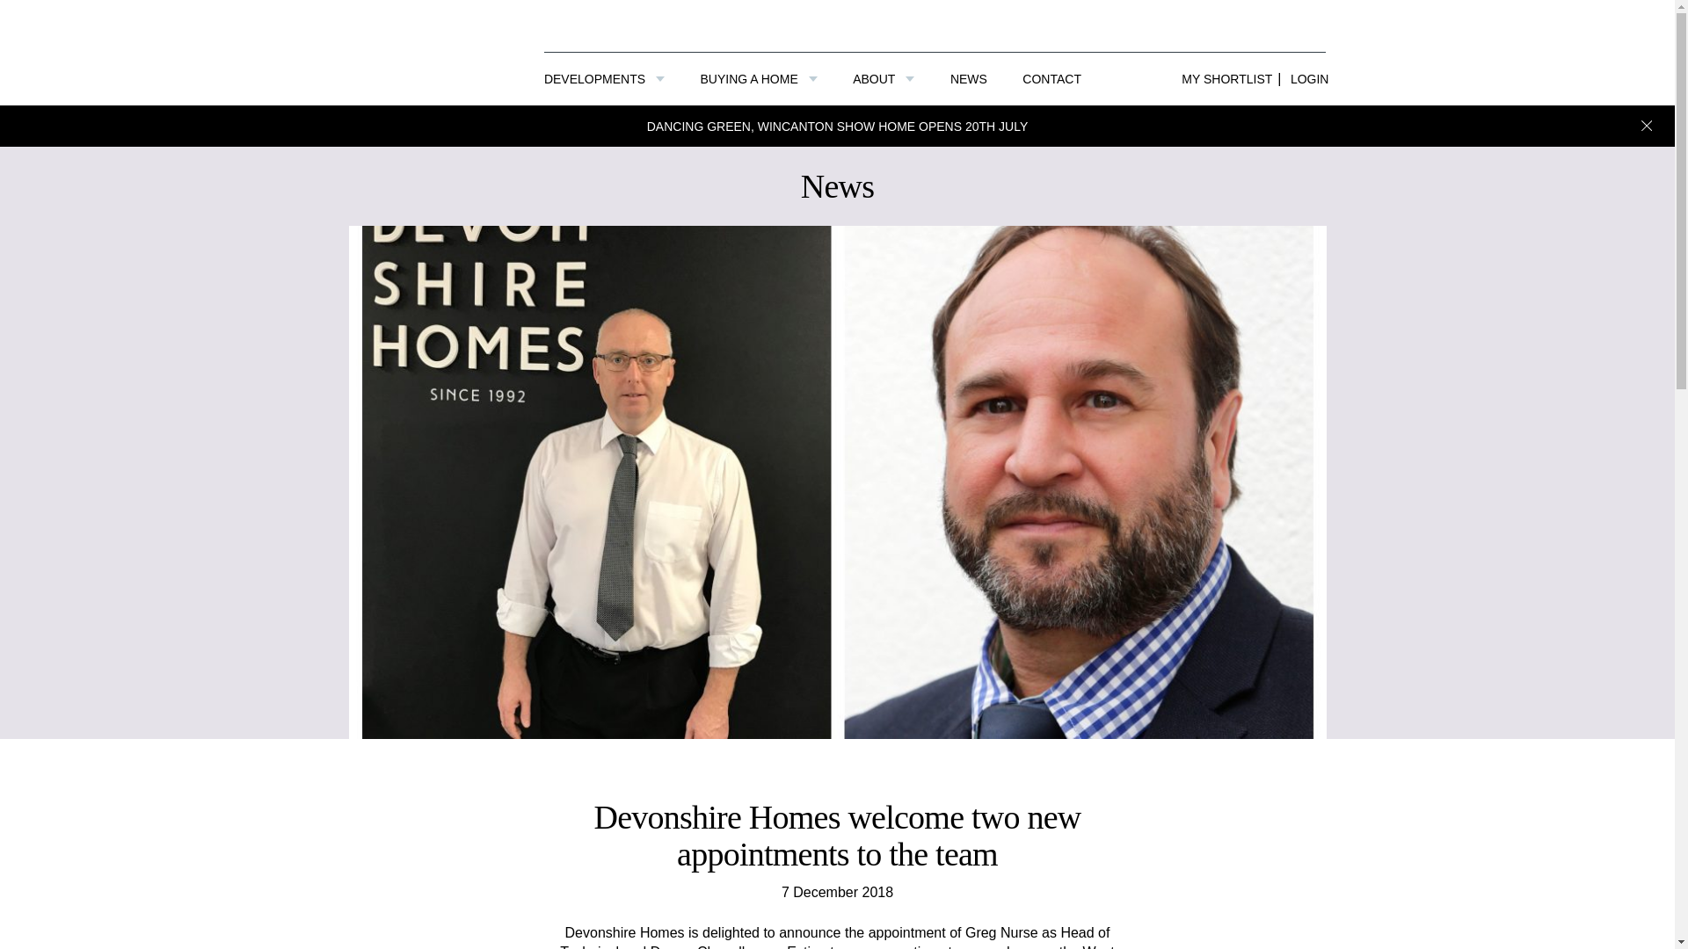 The image size is (1688, 949). Describe the element at coordinates (883, 79) in the screenshot. I see `About` at that location.